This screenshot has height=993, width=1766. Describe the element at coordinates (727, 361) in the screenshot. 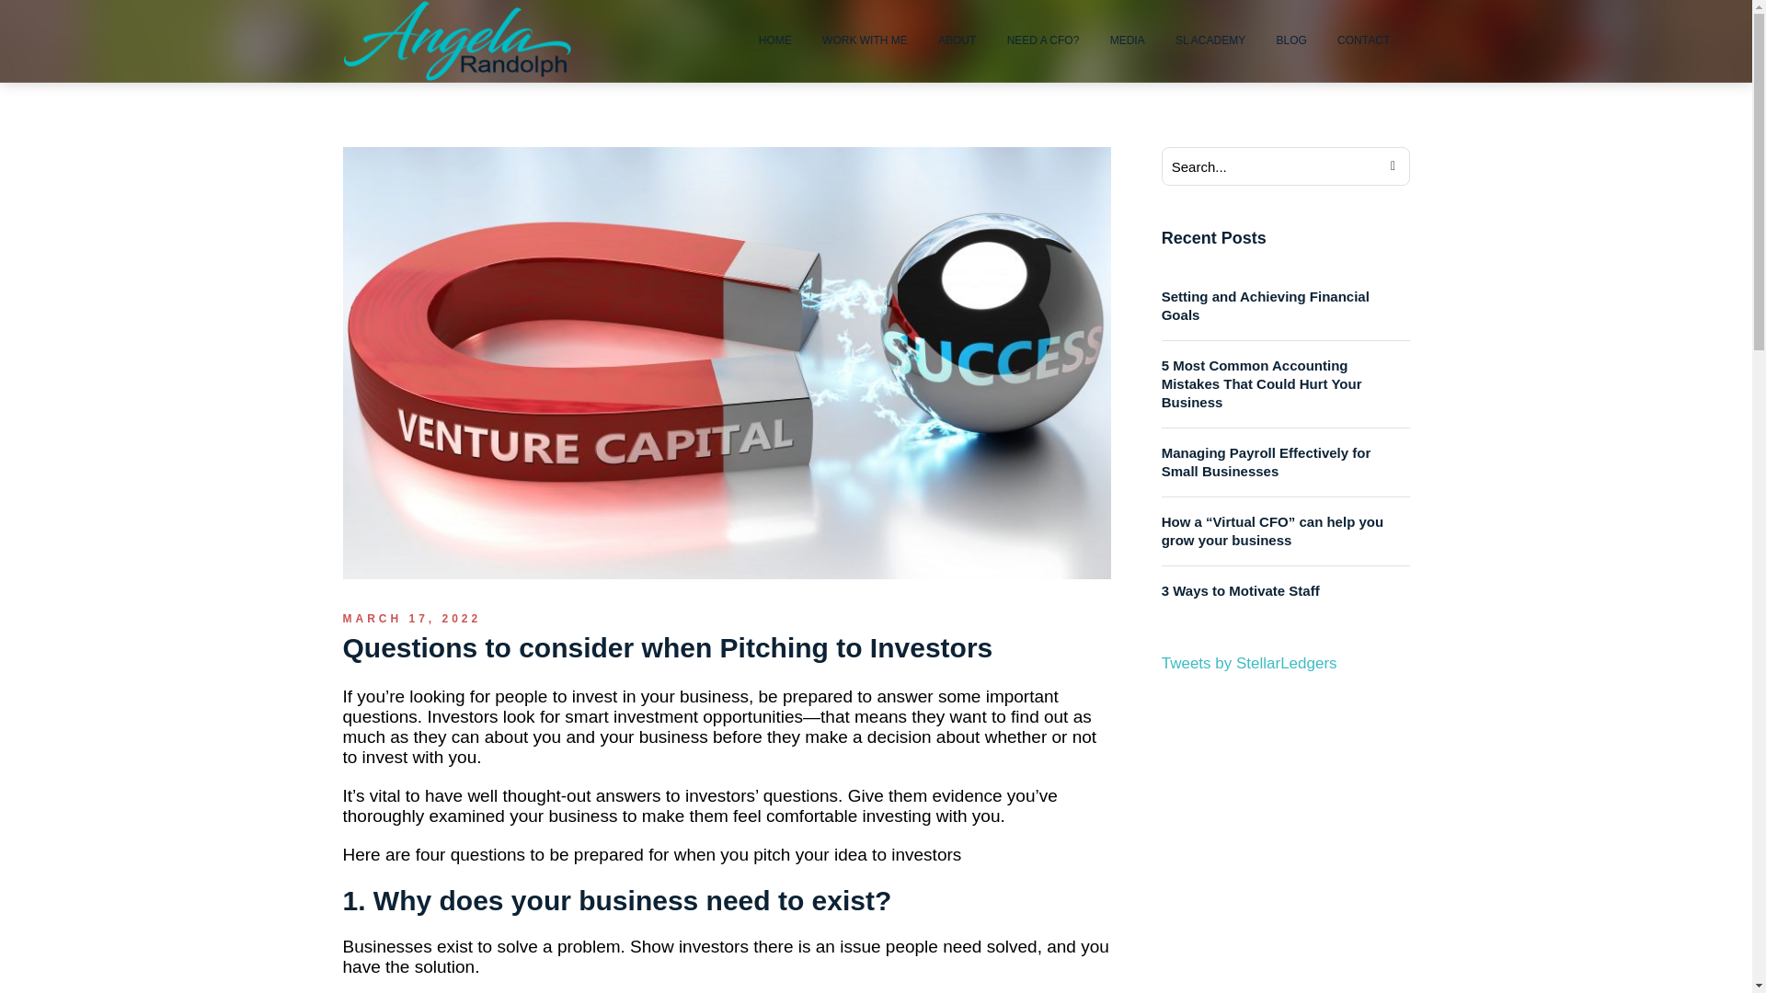

I see `Questions to consider when Pitching to Investors` at that location.